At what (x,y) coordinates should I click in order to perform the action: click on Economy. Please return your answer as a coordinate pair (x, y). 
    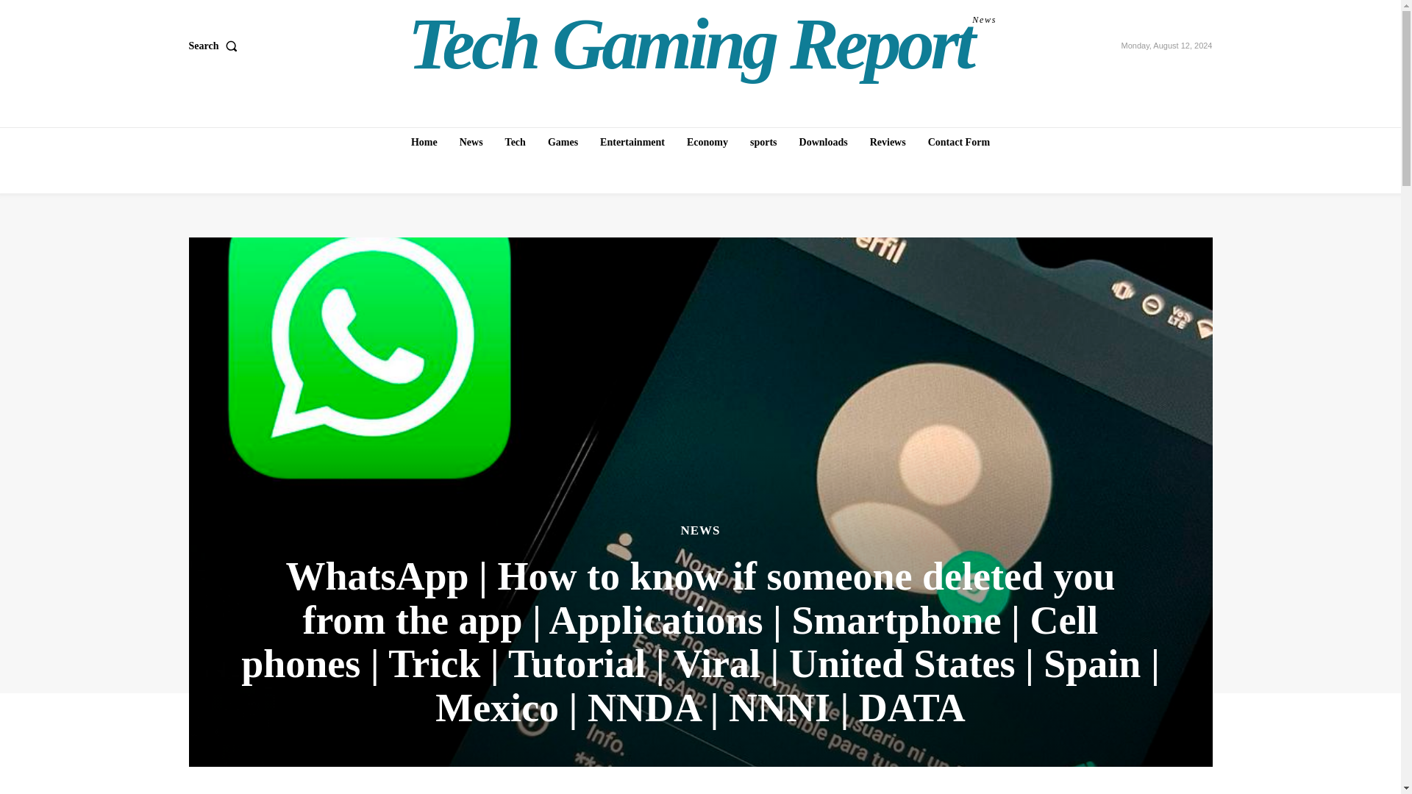
    Looking at the image, I should click on (707, 142).